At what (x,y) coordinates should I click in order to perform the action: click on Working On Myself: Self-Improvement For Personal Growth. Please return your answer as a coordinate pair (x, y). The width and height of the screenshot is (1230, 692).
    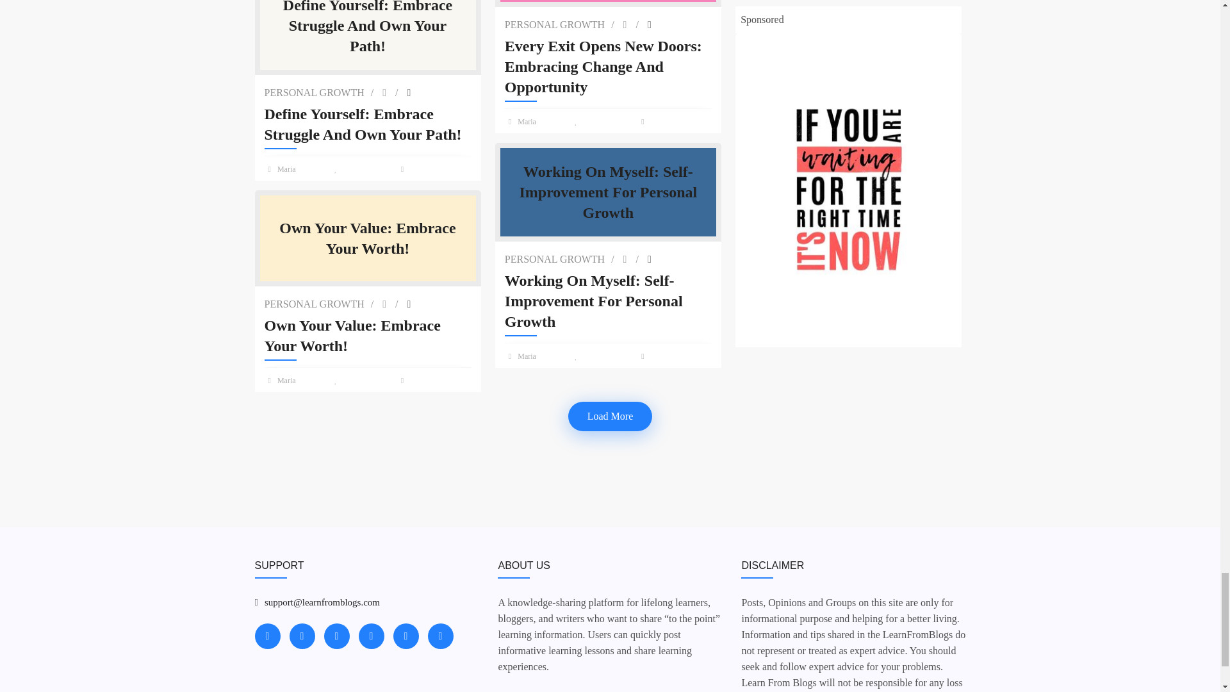
    Looking at the image, I should click on (608, 301).